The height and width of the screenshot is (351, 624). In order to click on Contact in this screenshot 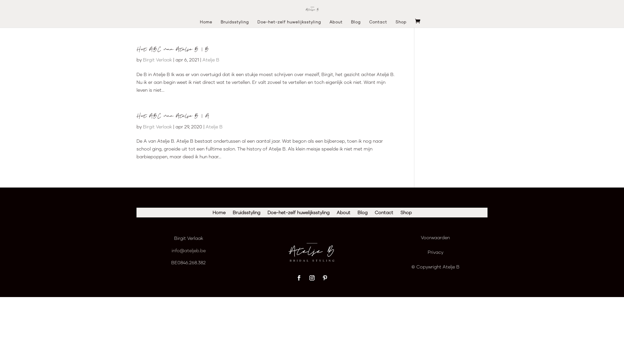, I will do `click(378, 24)`.